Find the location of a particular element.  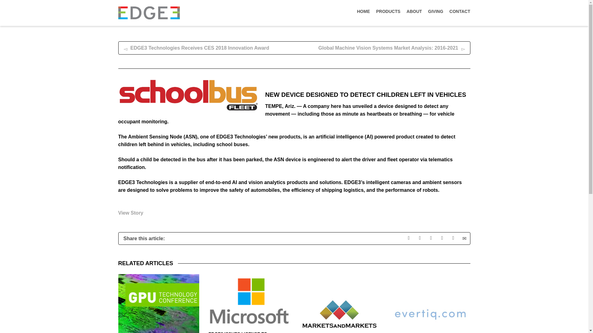

NEW DEVICE DESIGNED TO DETECT CHILDREN LEFT IN VEHICLES is located at coordinates (366, 94).